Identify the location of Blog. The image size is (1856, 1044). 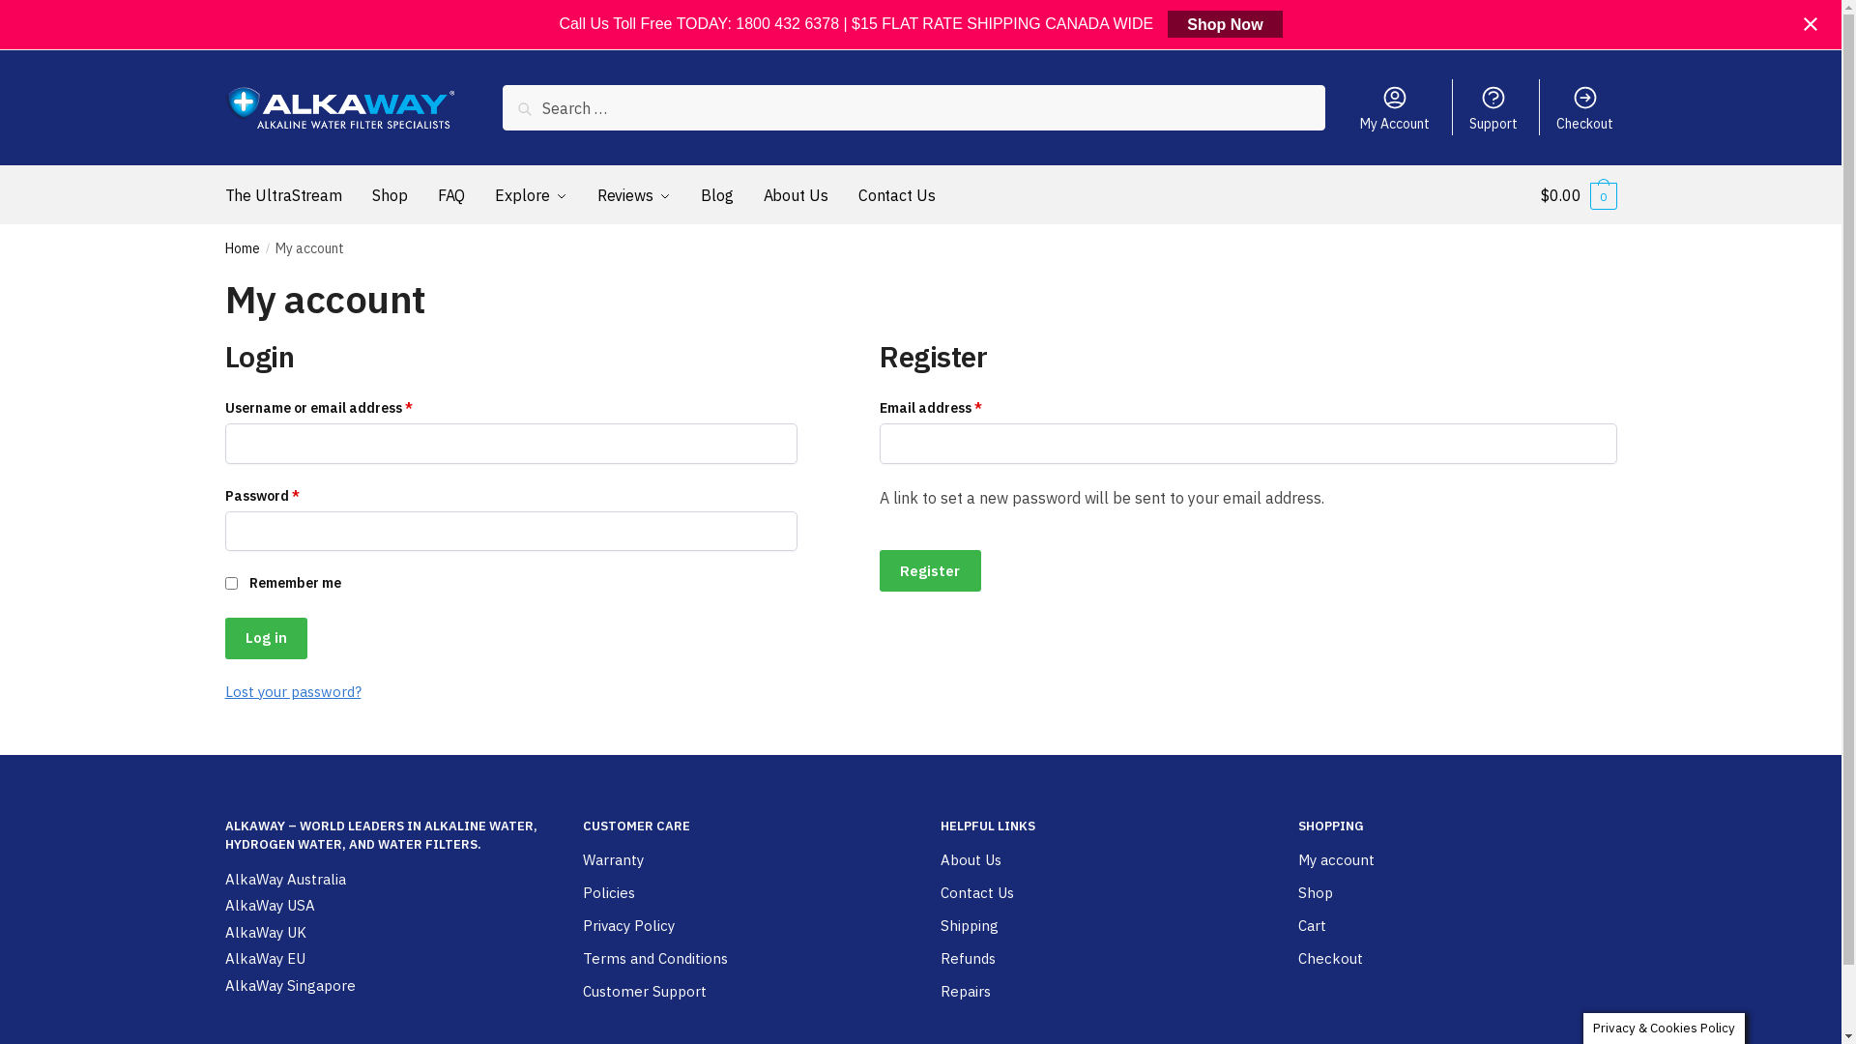
(717, 195).